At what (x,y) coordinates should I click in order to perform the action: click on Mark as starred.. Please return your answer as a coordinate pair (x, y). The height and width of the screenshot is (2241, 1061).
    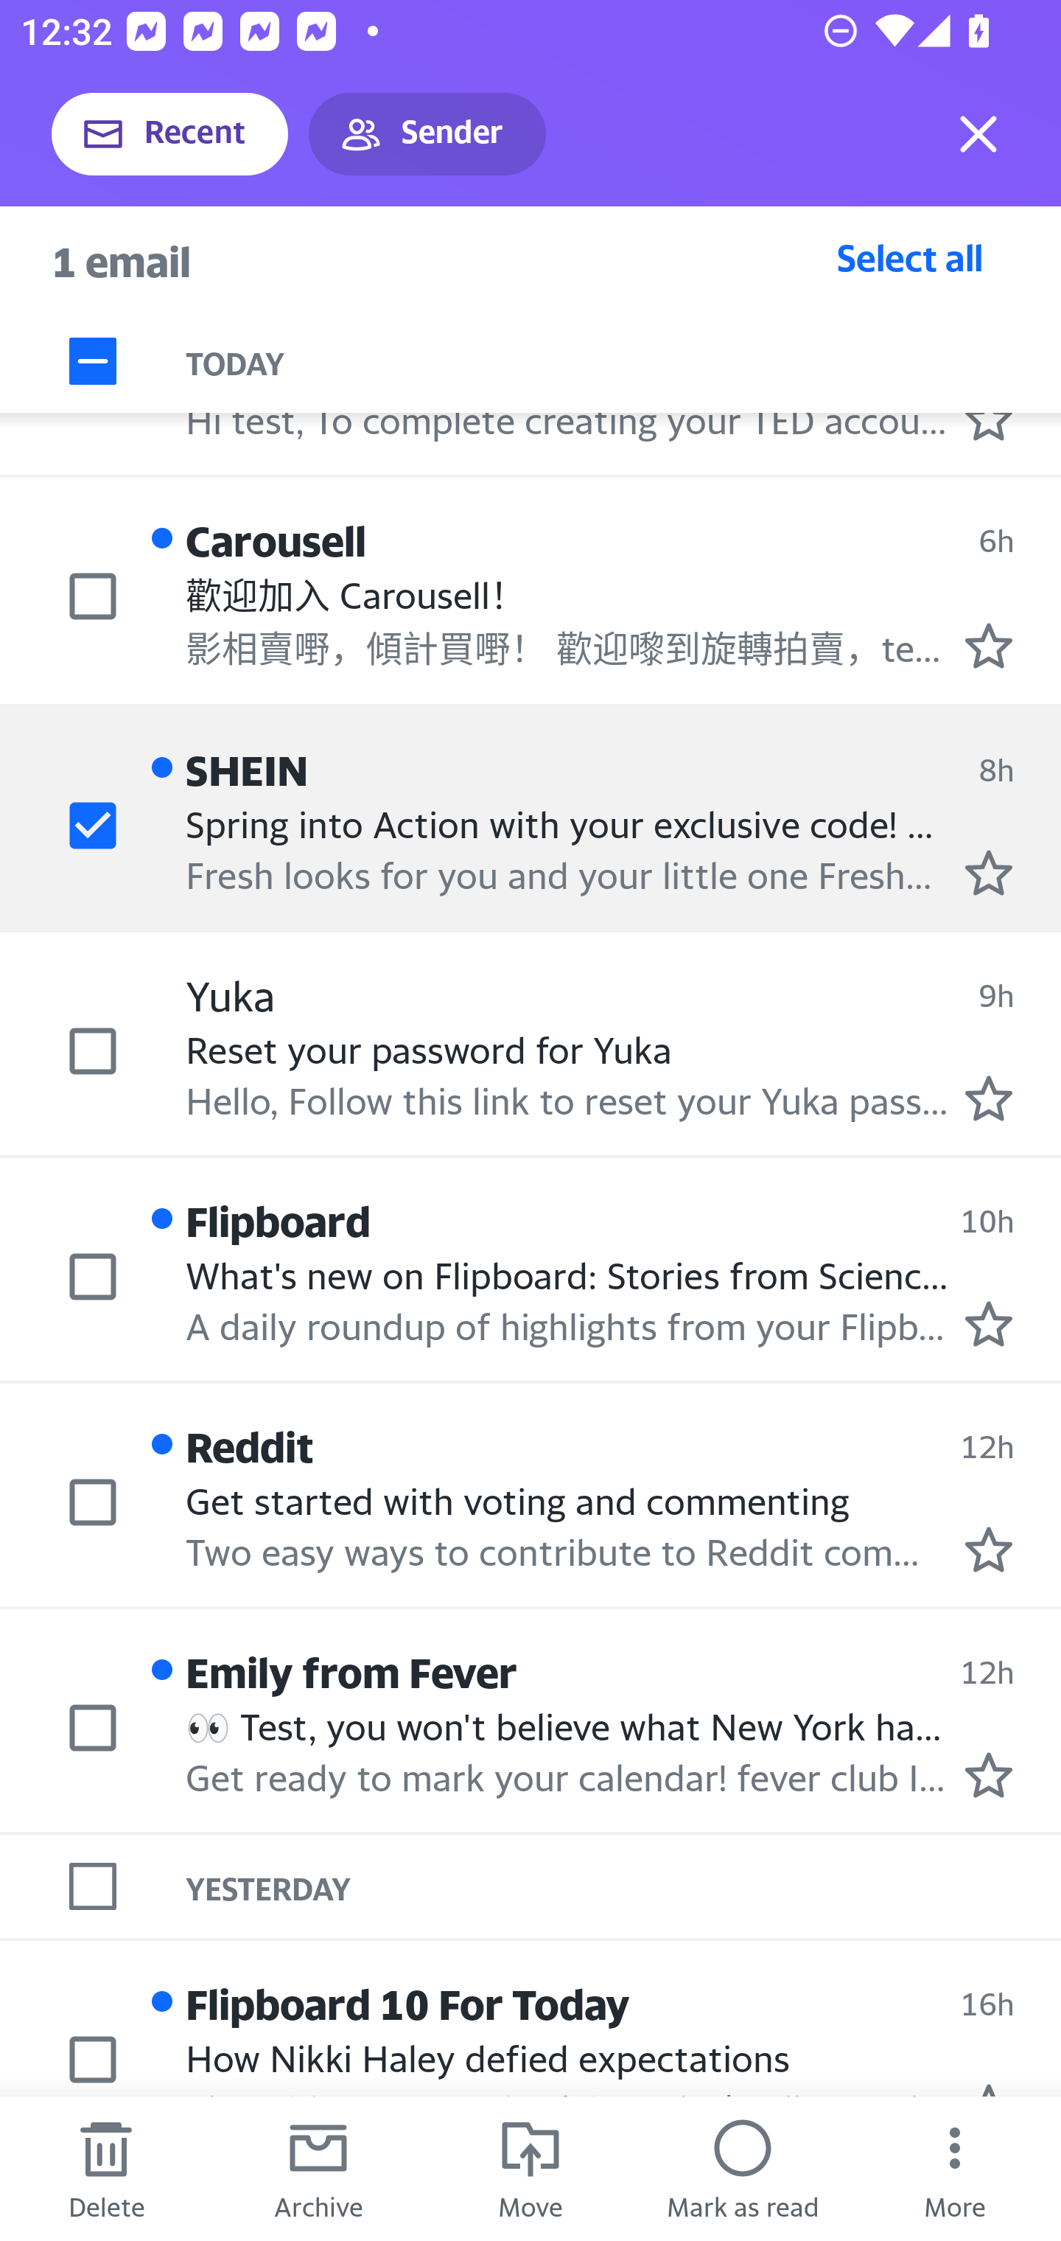
    Looking at the image, I should click on (989, 1550).